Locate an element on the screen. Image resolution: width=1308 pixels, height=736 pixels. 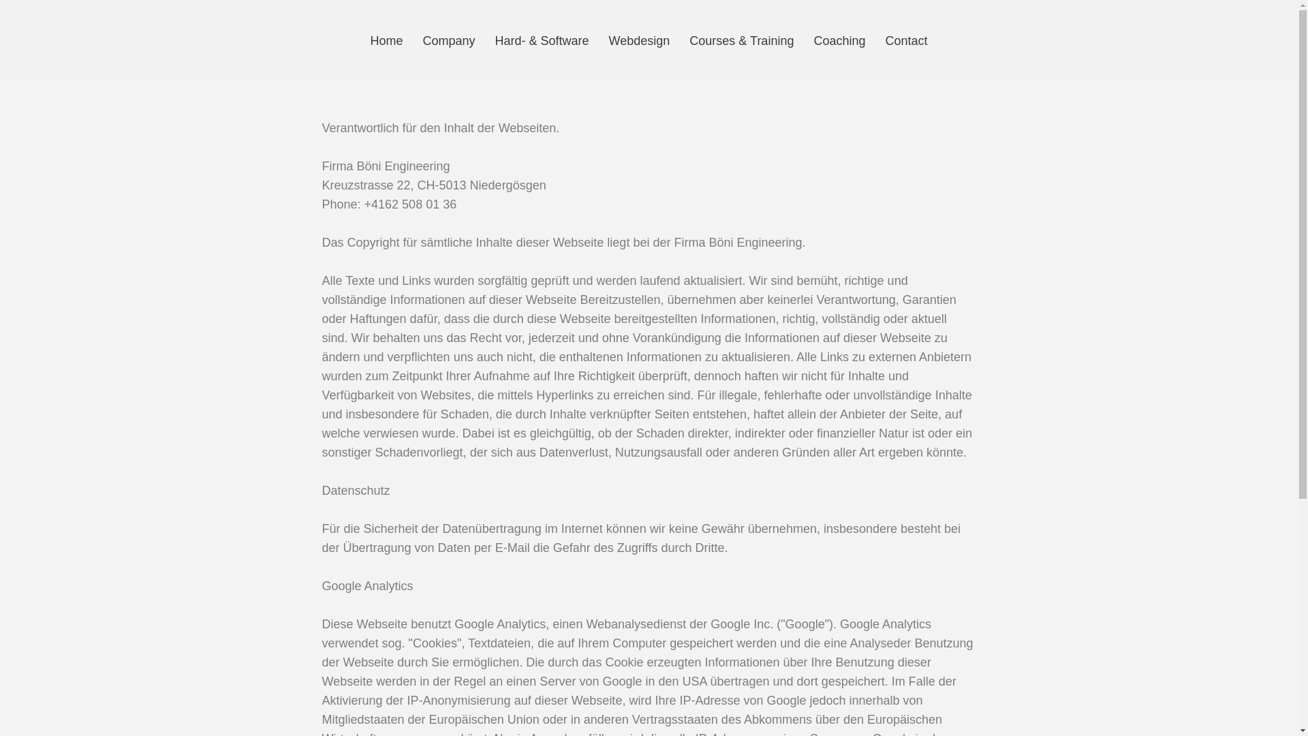
Home is located at coordinates (386, 41).